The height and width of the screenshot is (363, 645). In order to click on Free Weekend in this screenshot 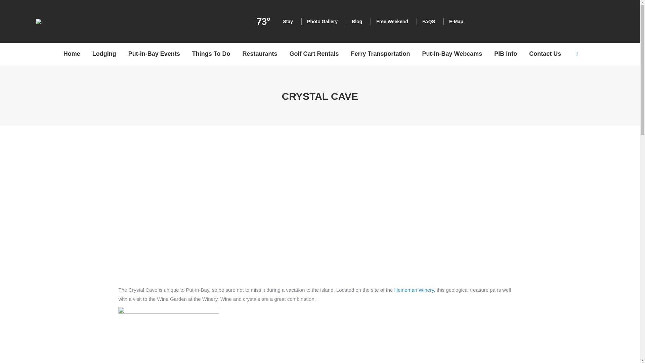, I will do `click(392, 21)`.